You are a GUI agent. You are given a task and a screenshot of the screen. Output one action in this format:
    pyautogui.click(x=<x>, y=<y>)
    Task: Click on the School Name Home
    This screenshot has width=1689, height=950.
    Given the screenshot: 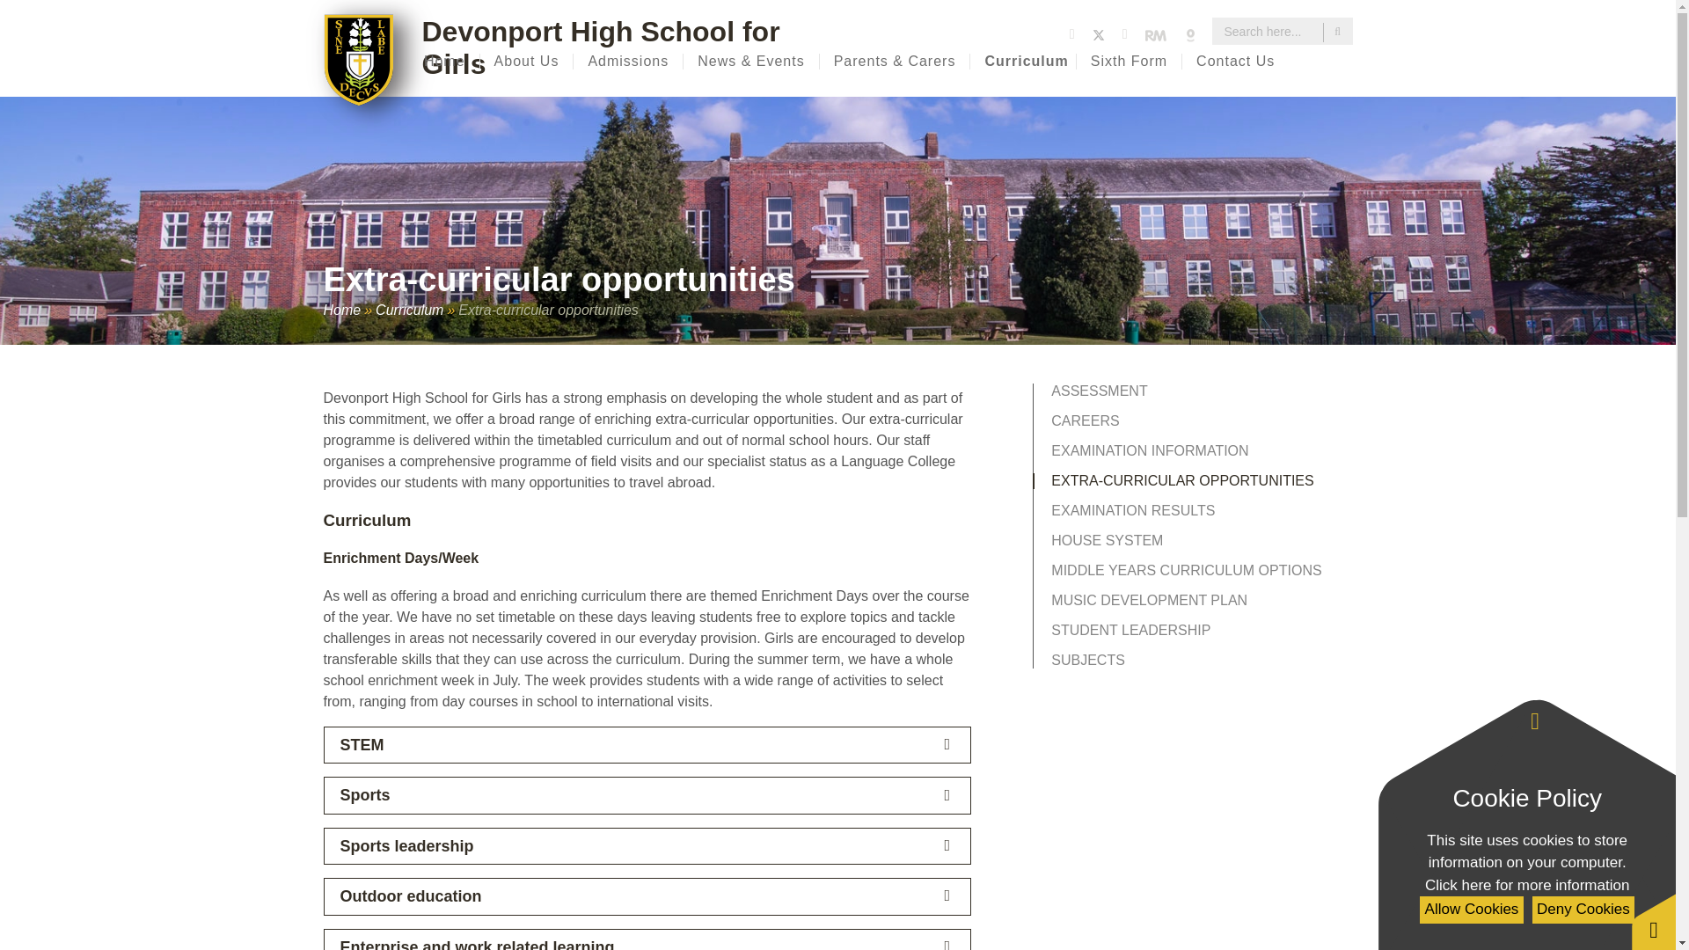 What is the action you would take?
    pyautogui.click(x=577, y=48)
    